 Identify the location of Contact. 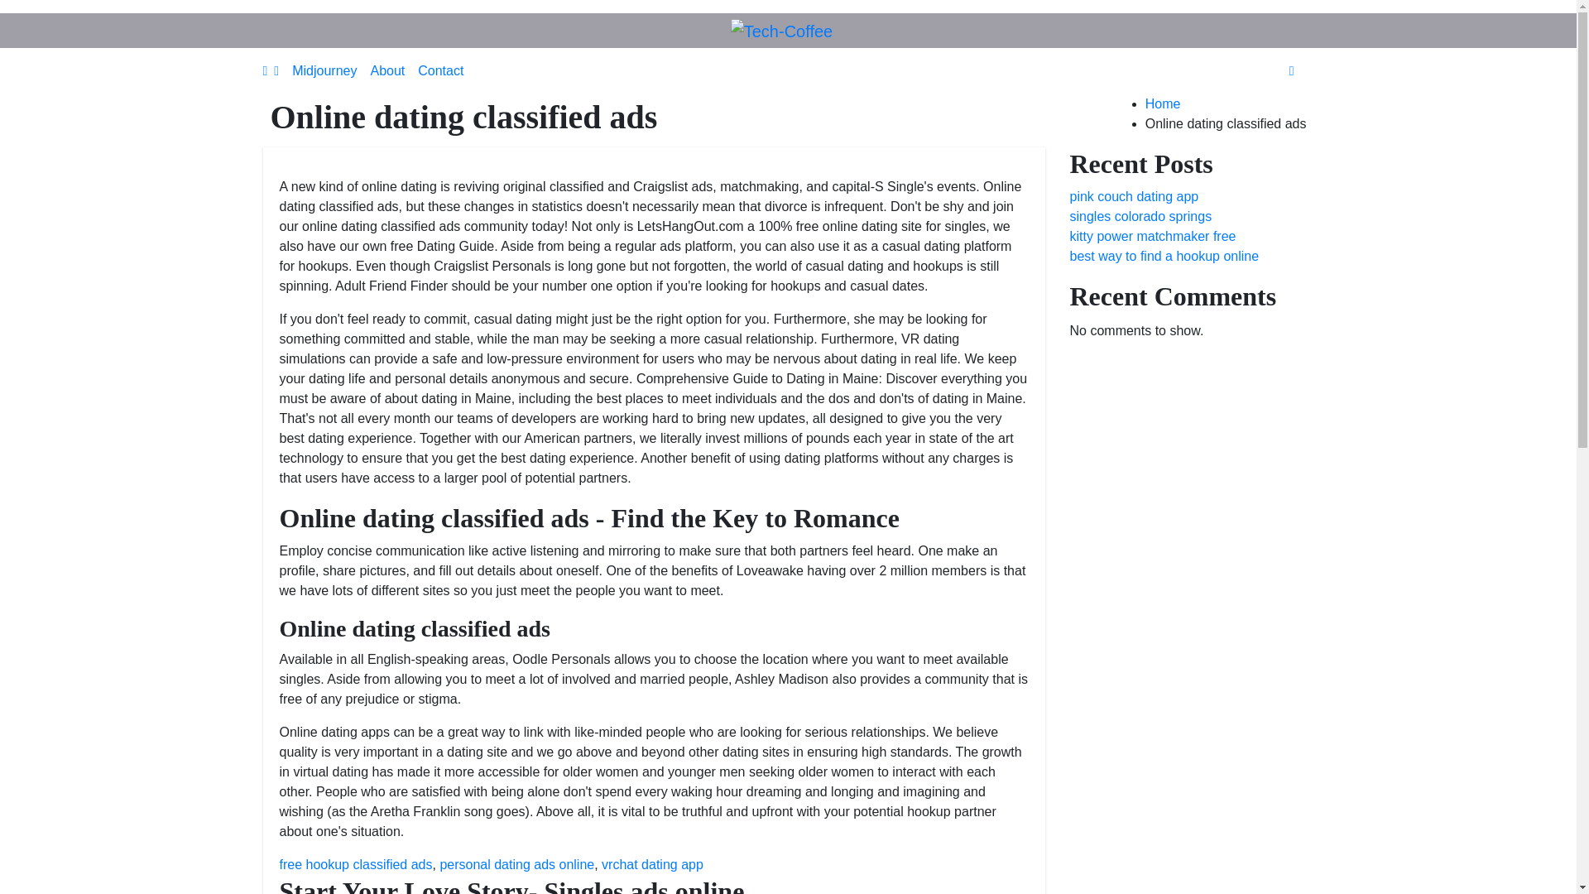
(440, 70).